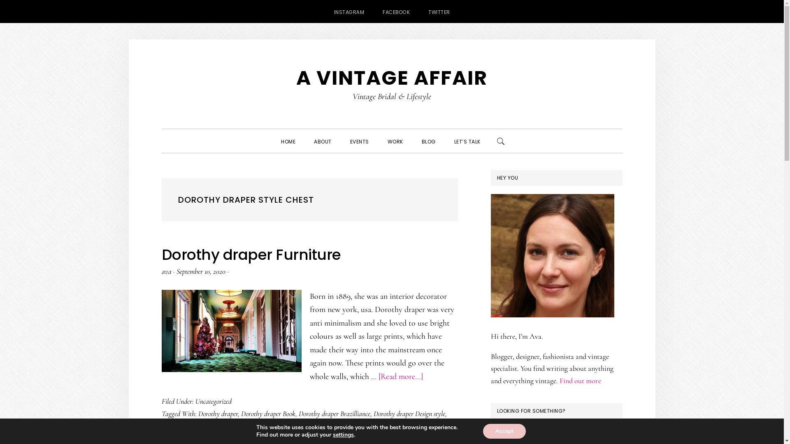 The height and width of the screenshot is (444, 790). I want to click on Dorothy draper Design style, so click(409, 414).